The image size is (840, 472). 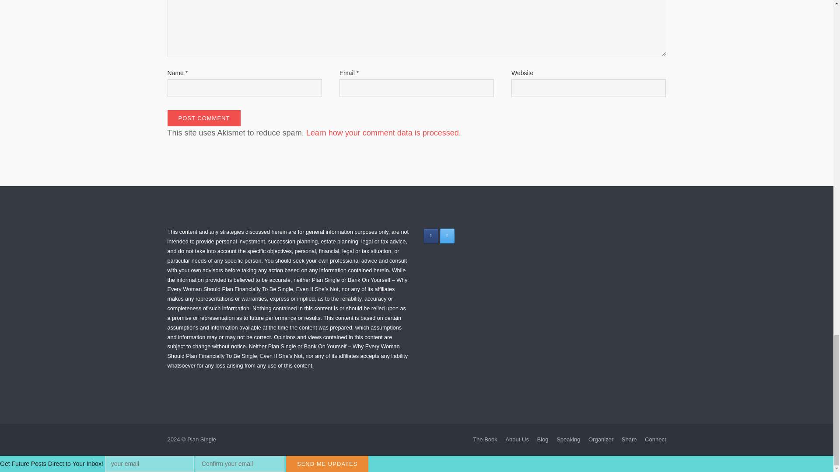 I want to click on Share, so click(x=629, y=439).